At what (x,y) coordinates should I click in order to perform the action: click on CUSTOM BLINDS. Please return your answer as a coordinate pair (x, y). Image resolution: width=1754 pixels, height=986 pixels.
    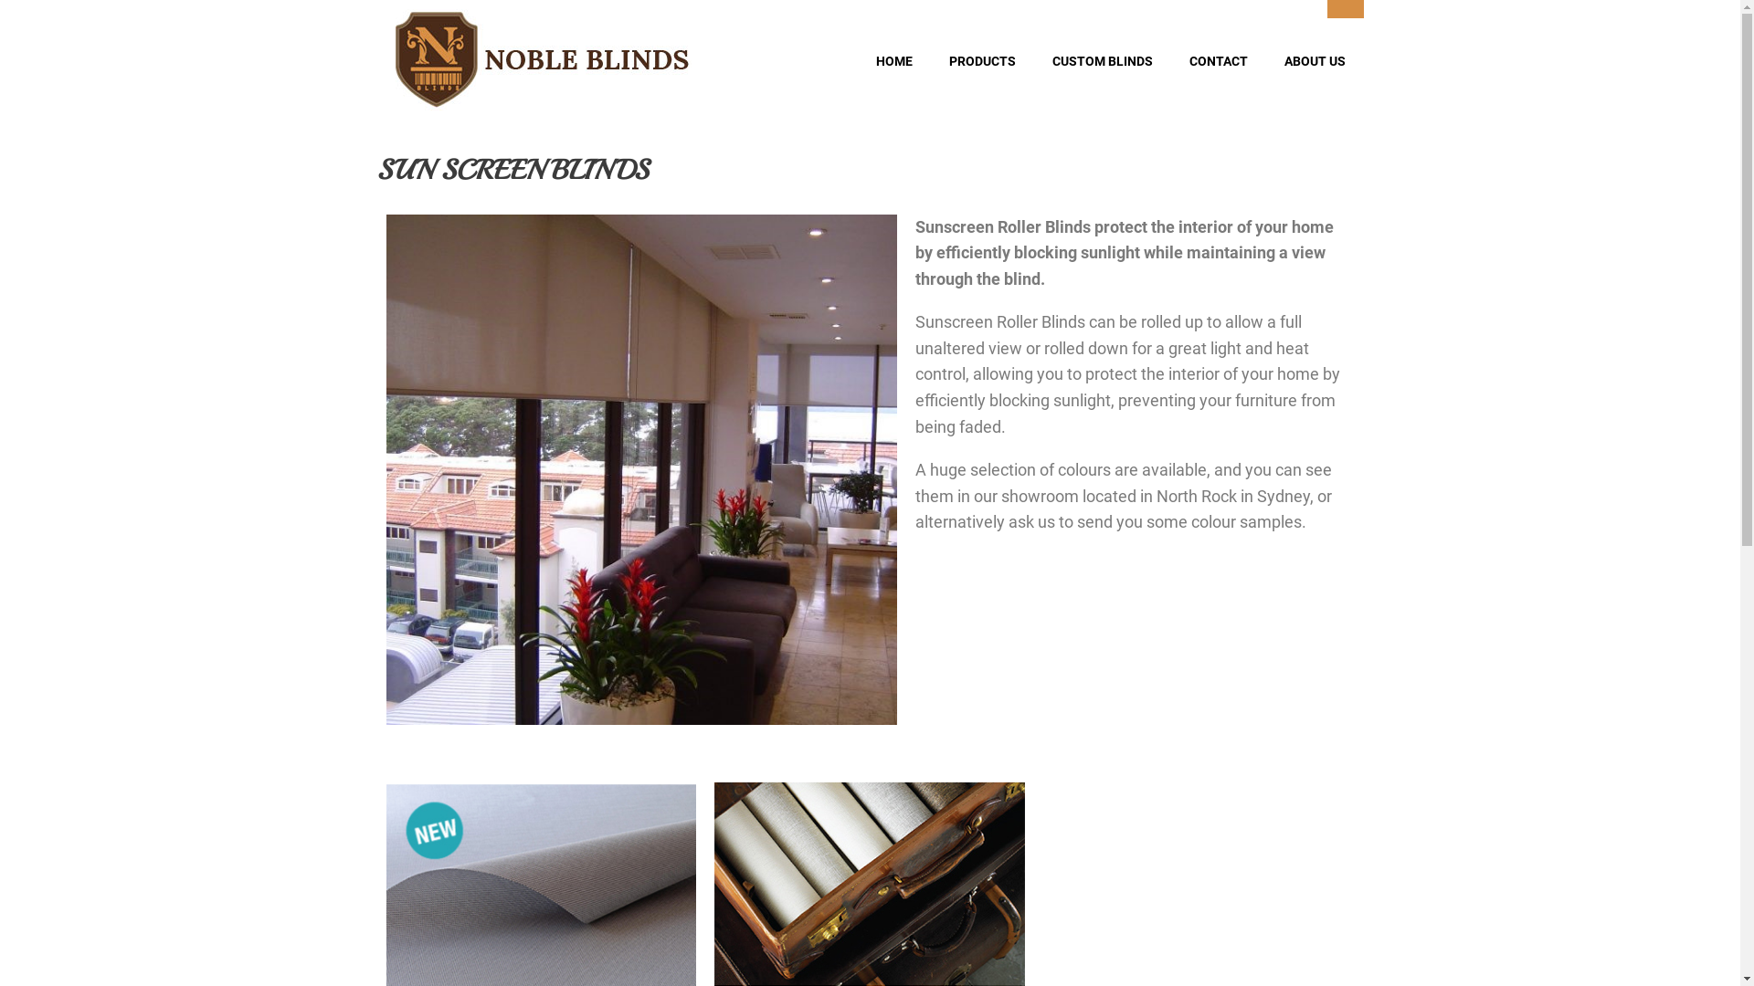
    Looking at the image, I should click on (1103, 61).